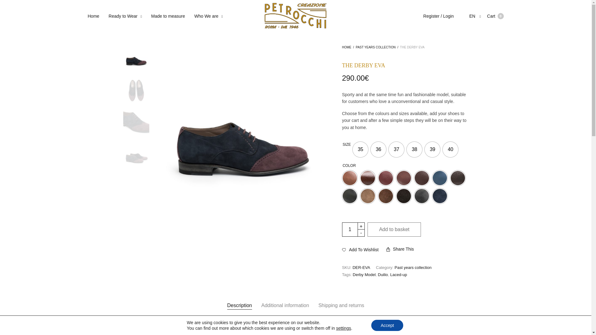 The height and width of the screenshot is (335, 596). Describe the element at coordinates (360, 149) in the screenshot. I see `39` at that location.